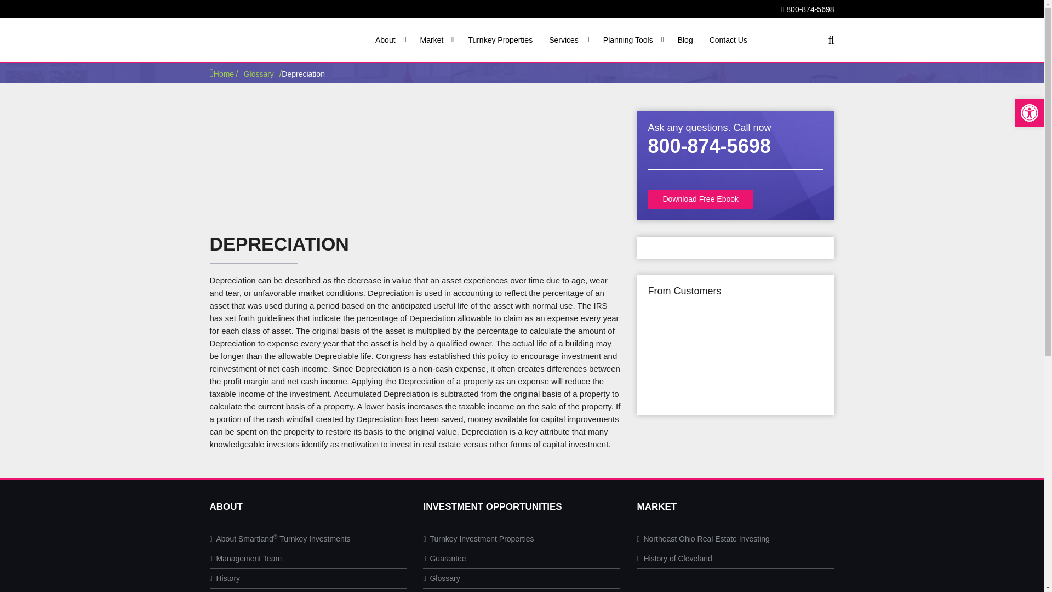 This screenshot has height=592, width=1052. What do you see at coordinates (499, 40) in the screenshot?
I see `Turnkey Properties` at bounding box center [499, 40].